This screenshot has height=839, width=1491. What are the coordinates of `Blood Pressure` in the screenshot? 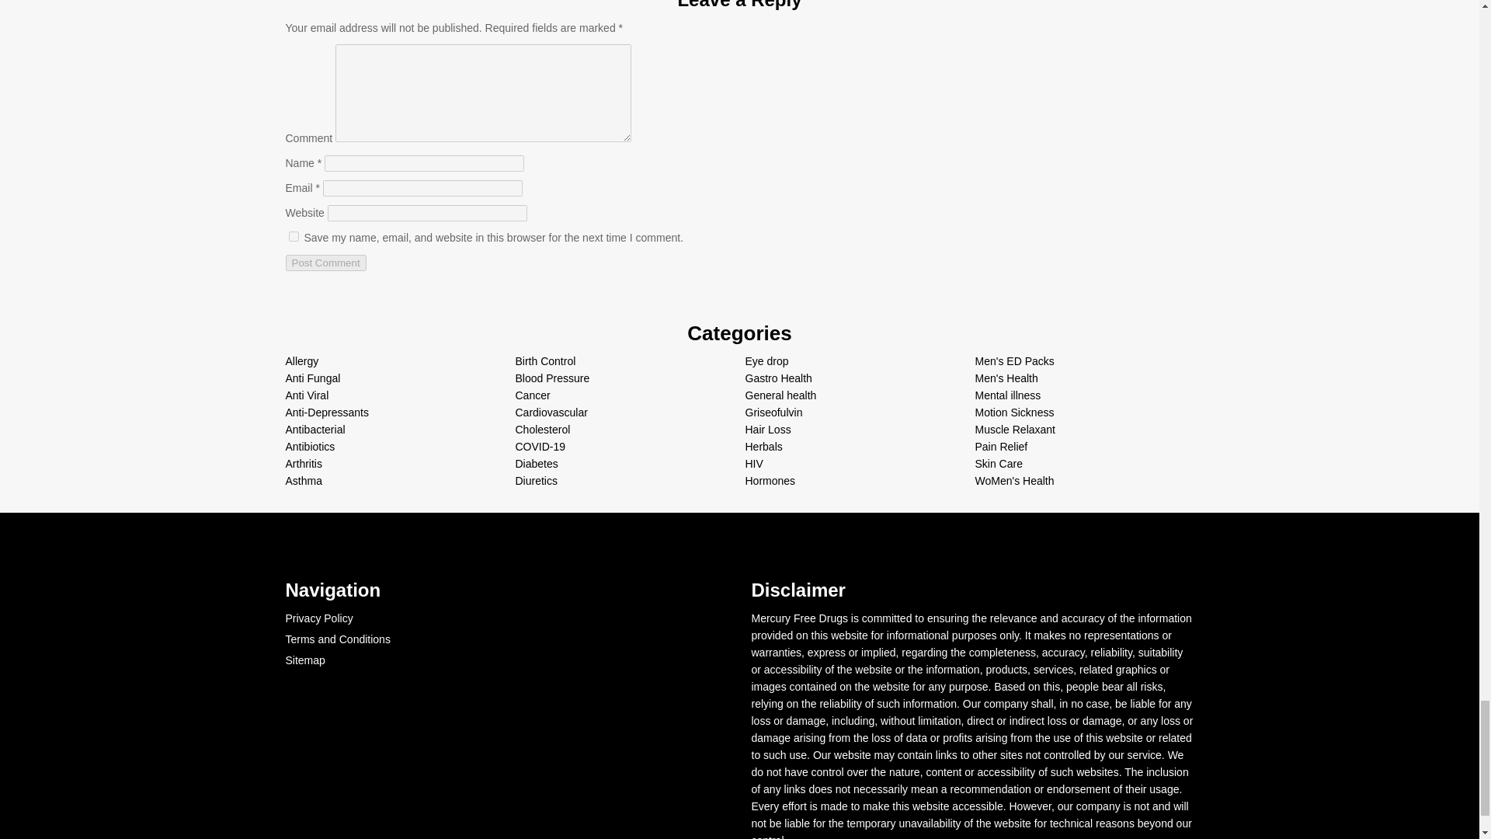 It's located at (553, 378).